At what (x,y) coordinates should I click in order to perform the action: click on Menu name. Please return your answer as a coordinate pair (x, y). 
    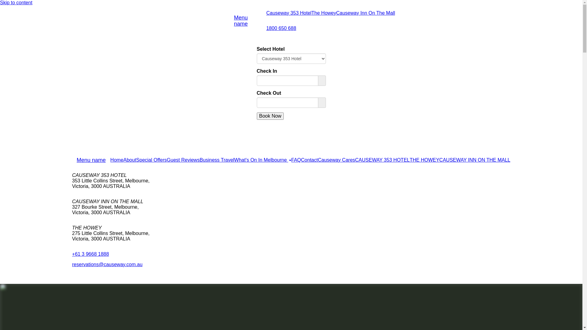
    Looking at the image, I should click on (91, 160).